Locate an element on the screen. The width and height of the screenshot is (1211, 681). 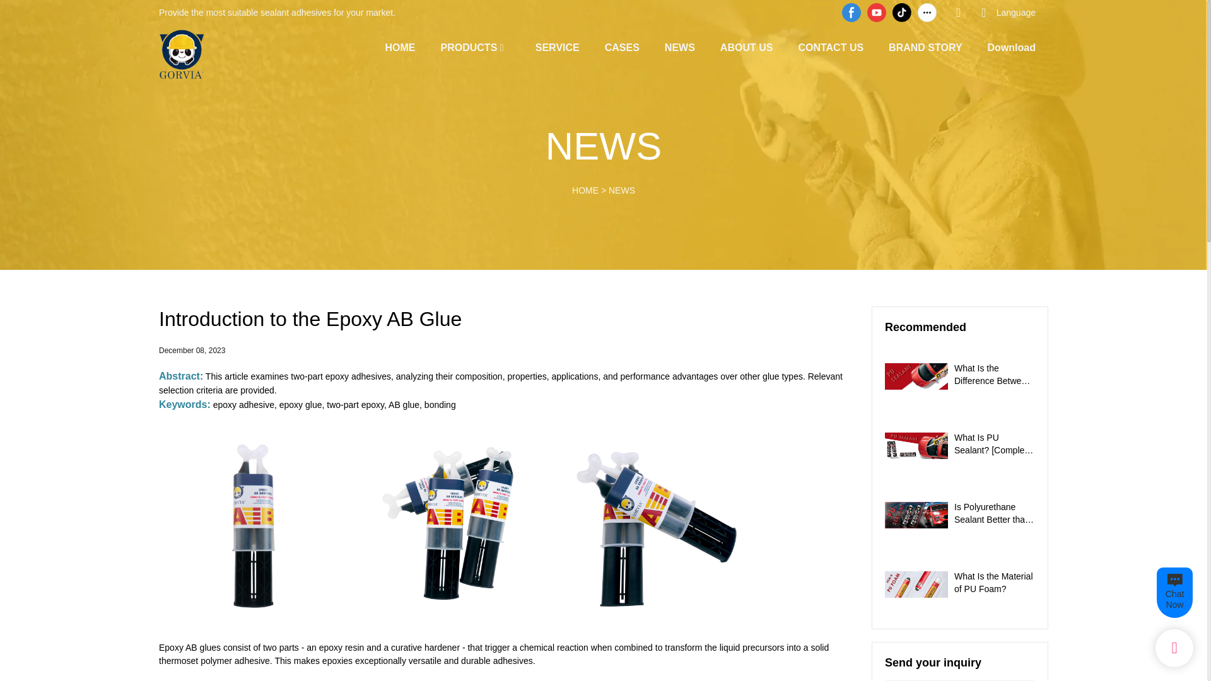
facebook is located at coordinates (851, 13).